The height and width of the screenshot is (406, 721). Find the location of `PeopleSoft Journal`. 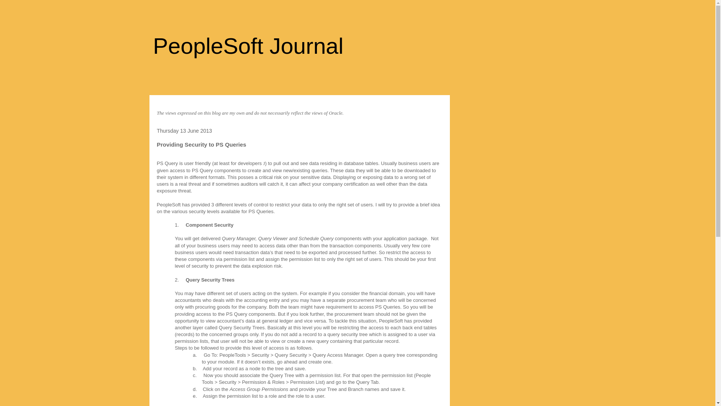

PeopleSoft Journal is located at coordinates (248, 46).